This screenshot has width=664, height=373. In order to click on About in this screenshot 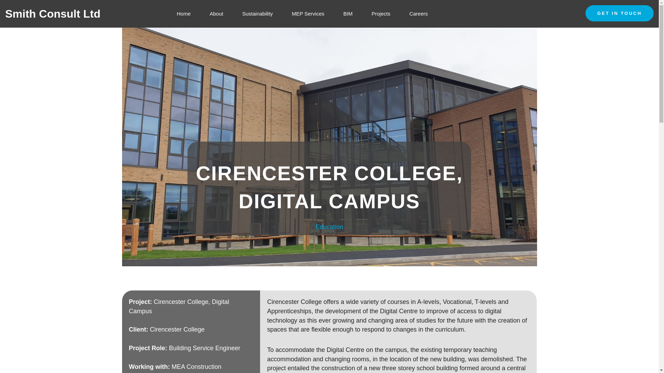, I will do `click(216, 14)`.